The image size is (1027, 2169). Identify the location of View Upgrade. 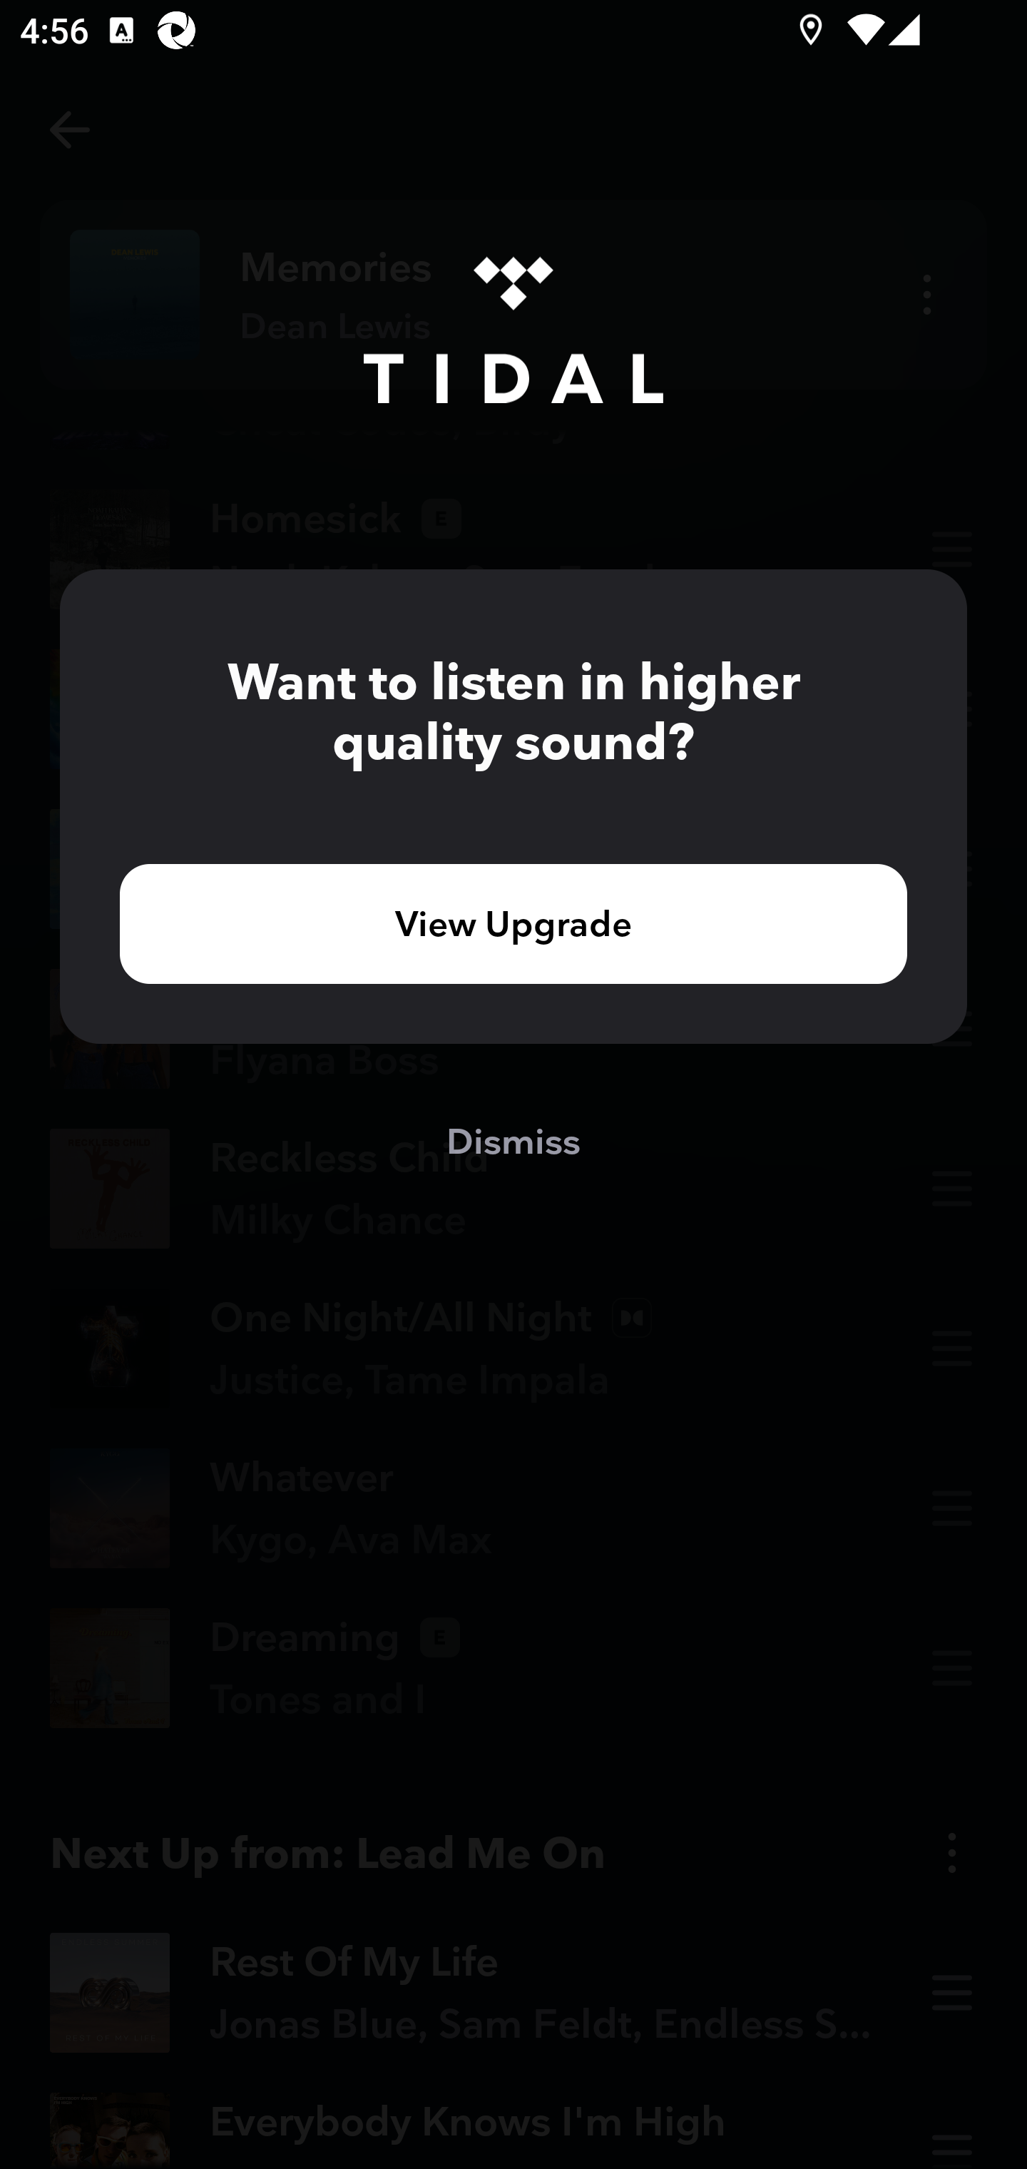
(513, 923).